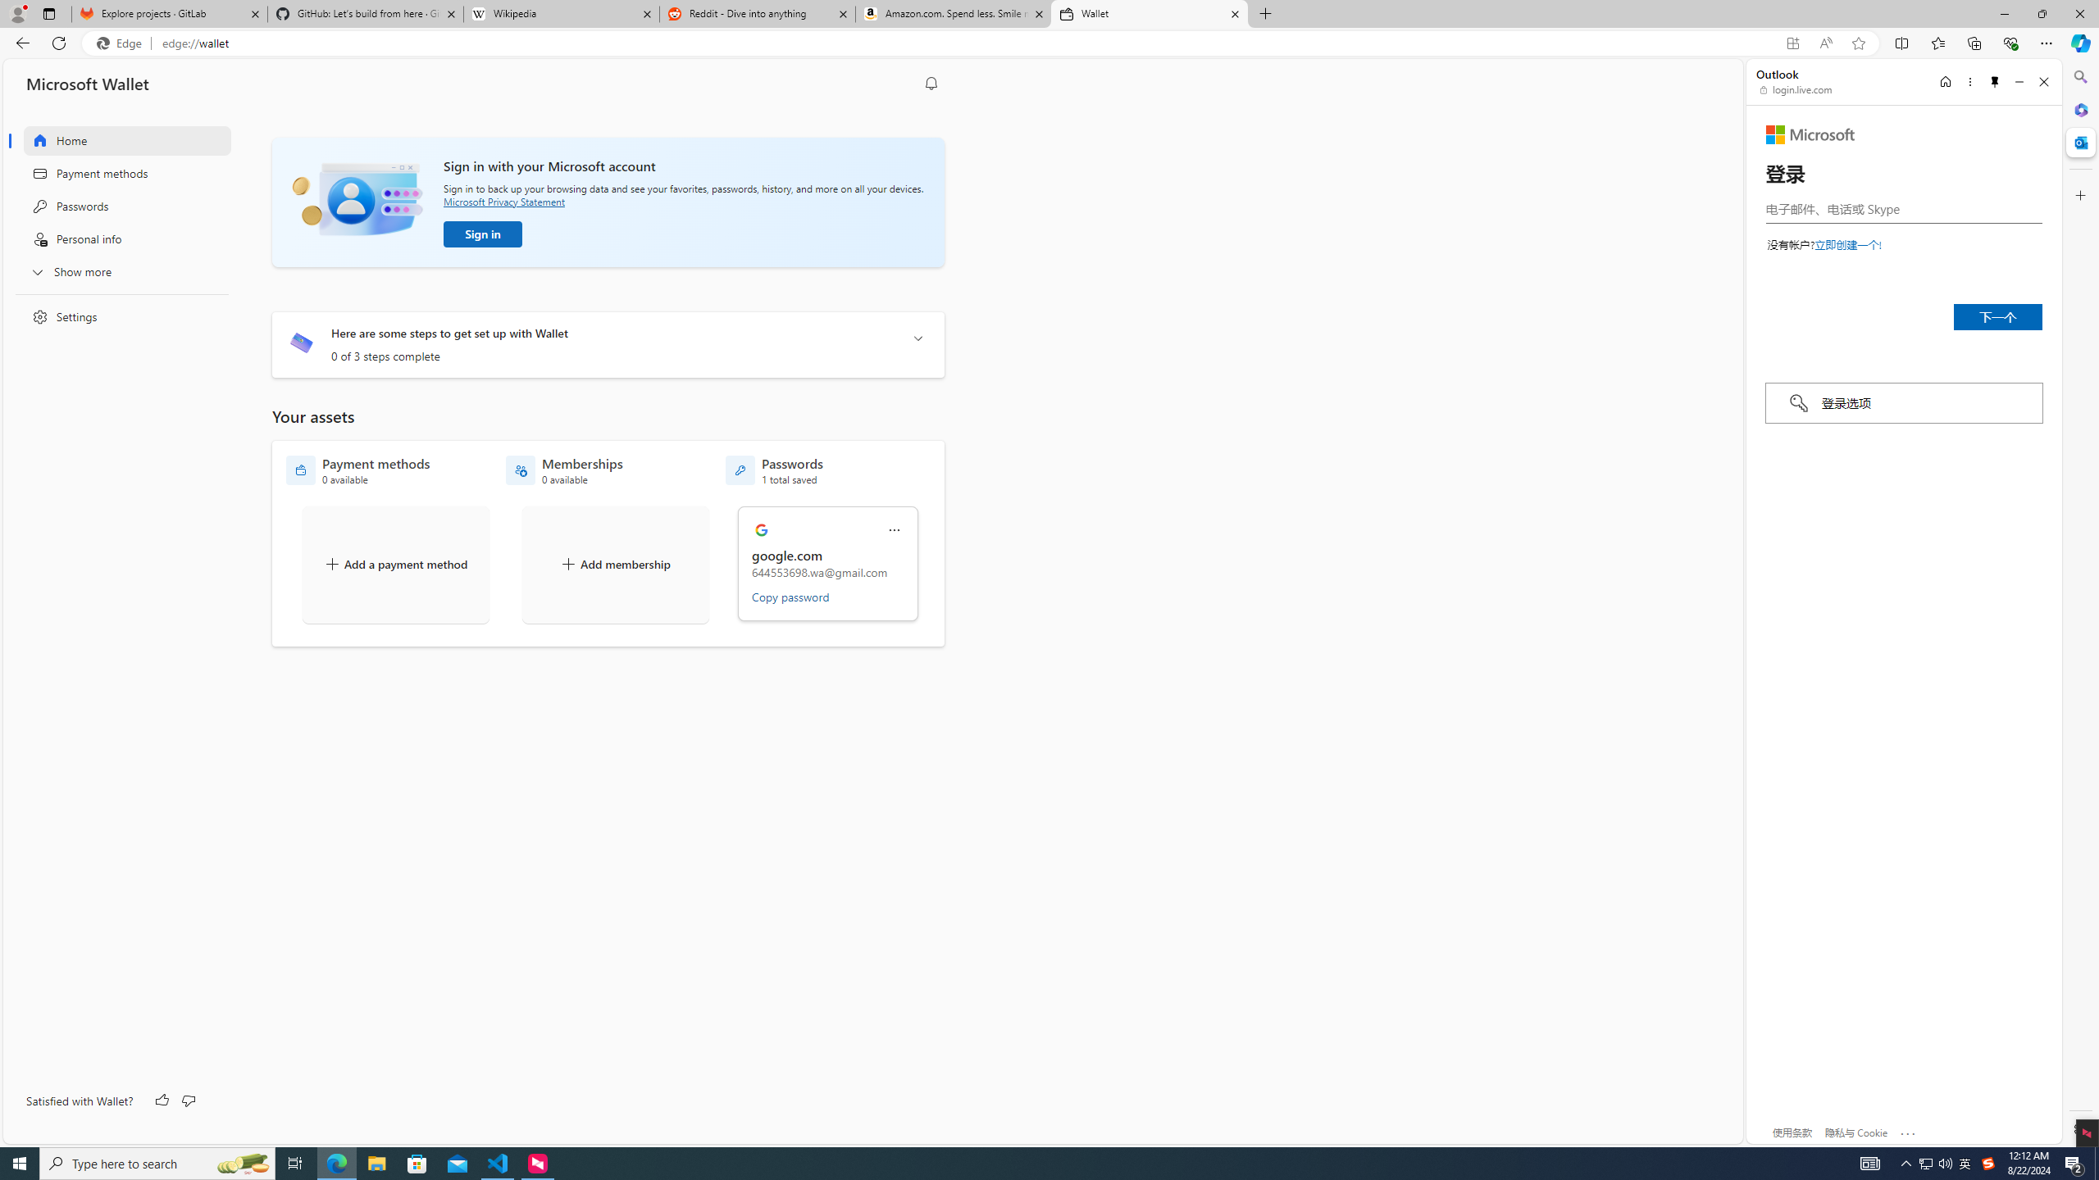 The image size is (2099, 1180). I want to click on Payment methods, so click(117, 174).